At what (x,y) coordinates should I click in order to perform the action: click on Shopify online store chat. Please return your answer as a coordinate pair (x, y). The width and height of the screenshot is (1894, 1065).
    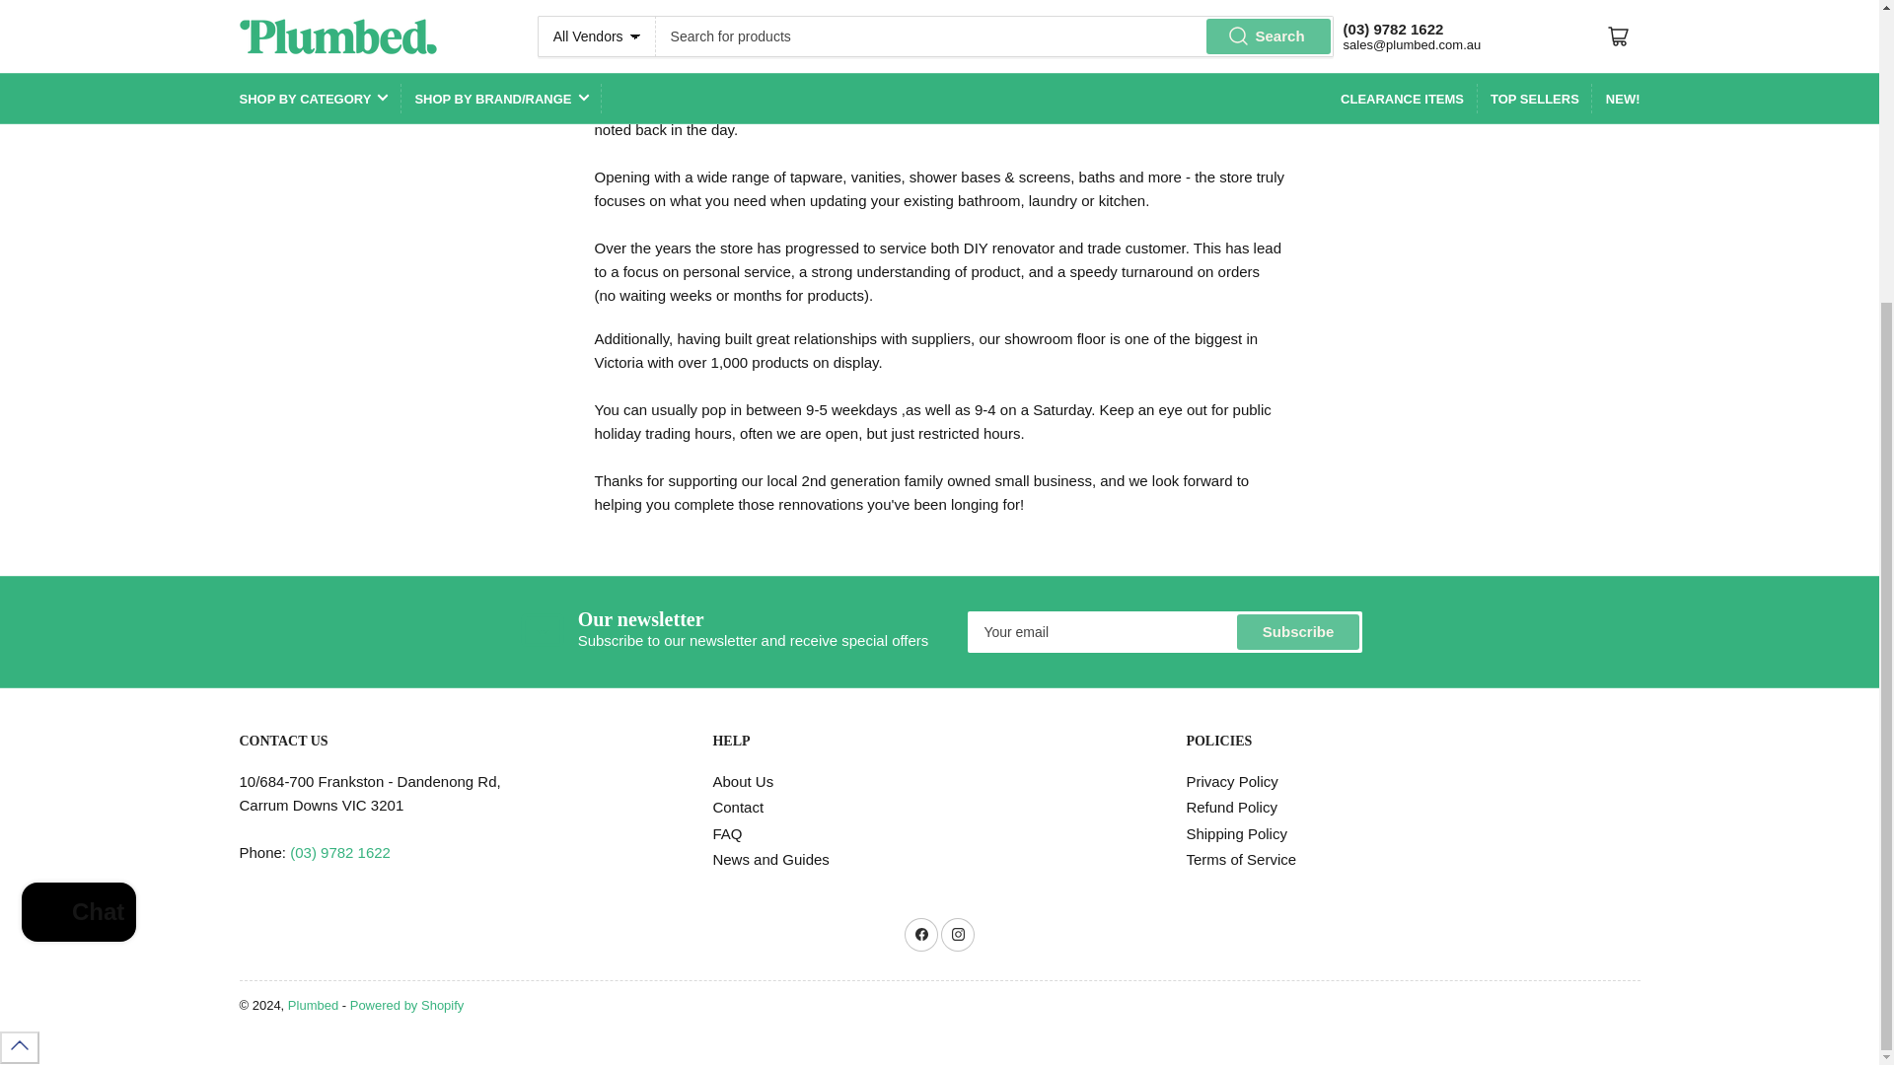
    Looking at the image, I should click on (79, 503).